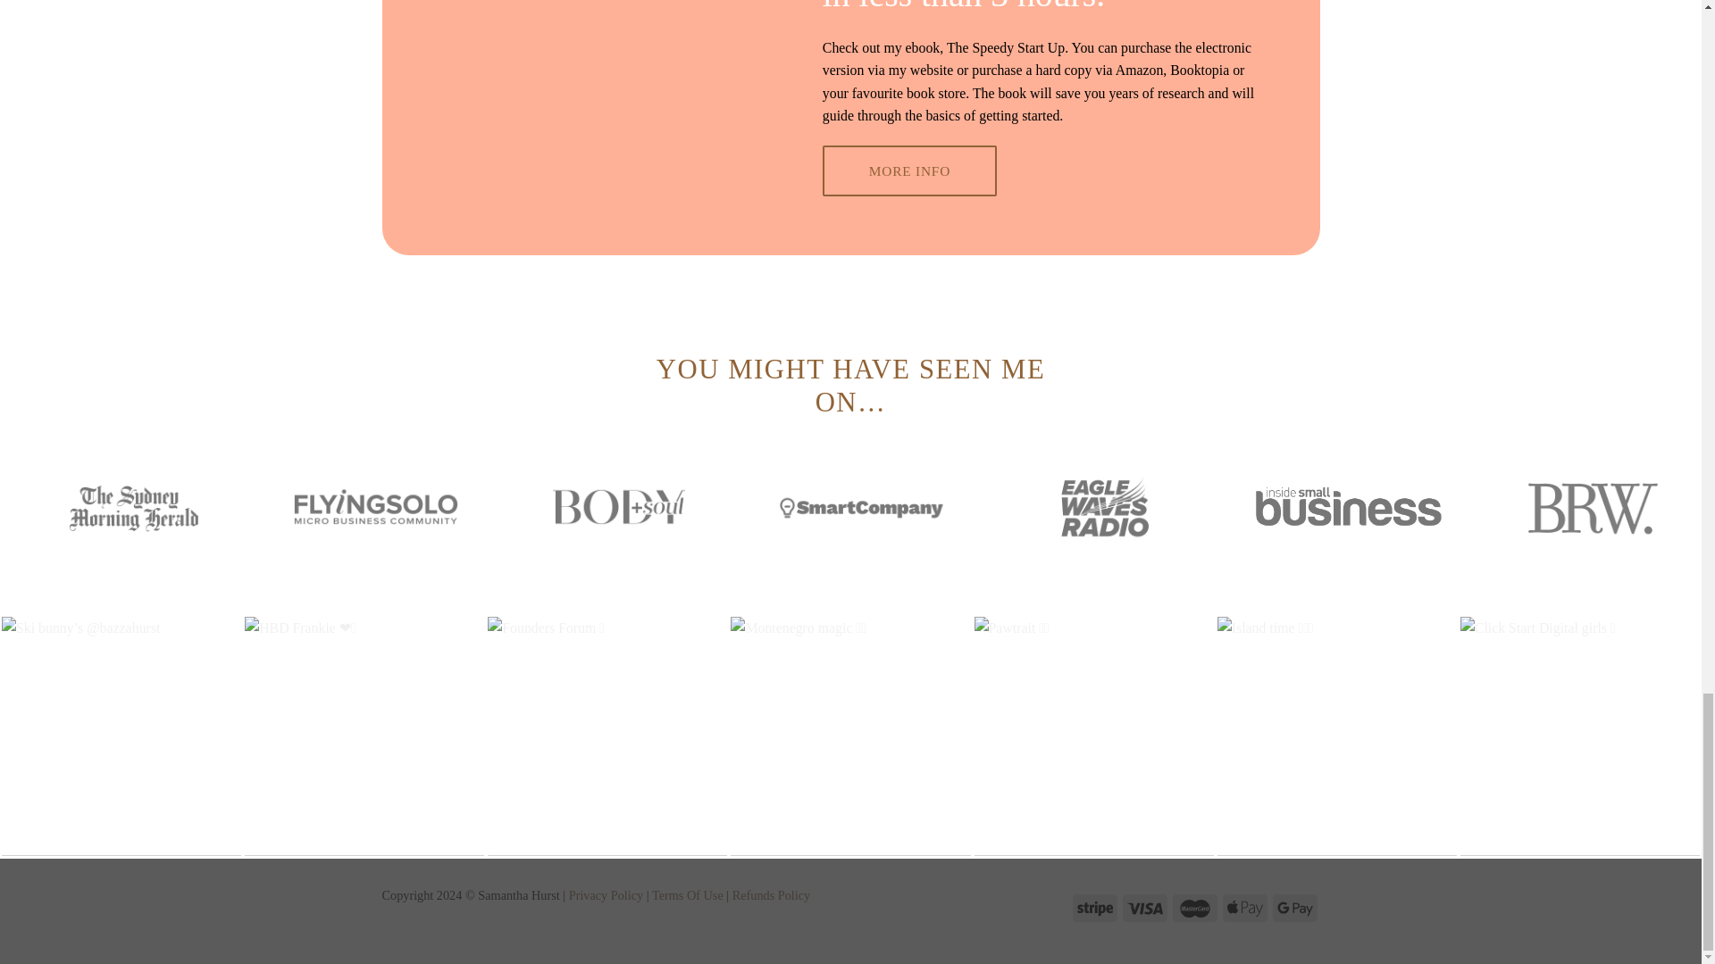 This screenshot has width=1715, height=964. Describe the element at coordinates (770, 894) in the screenshot. I see `Refunds Policy` at that location.